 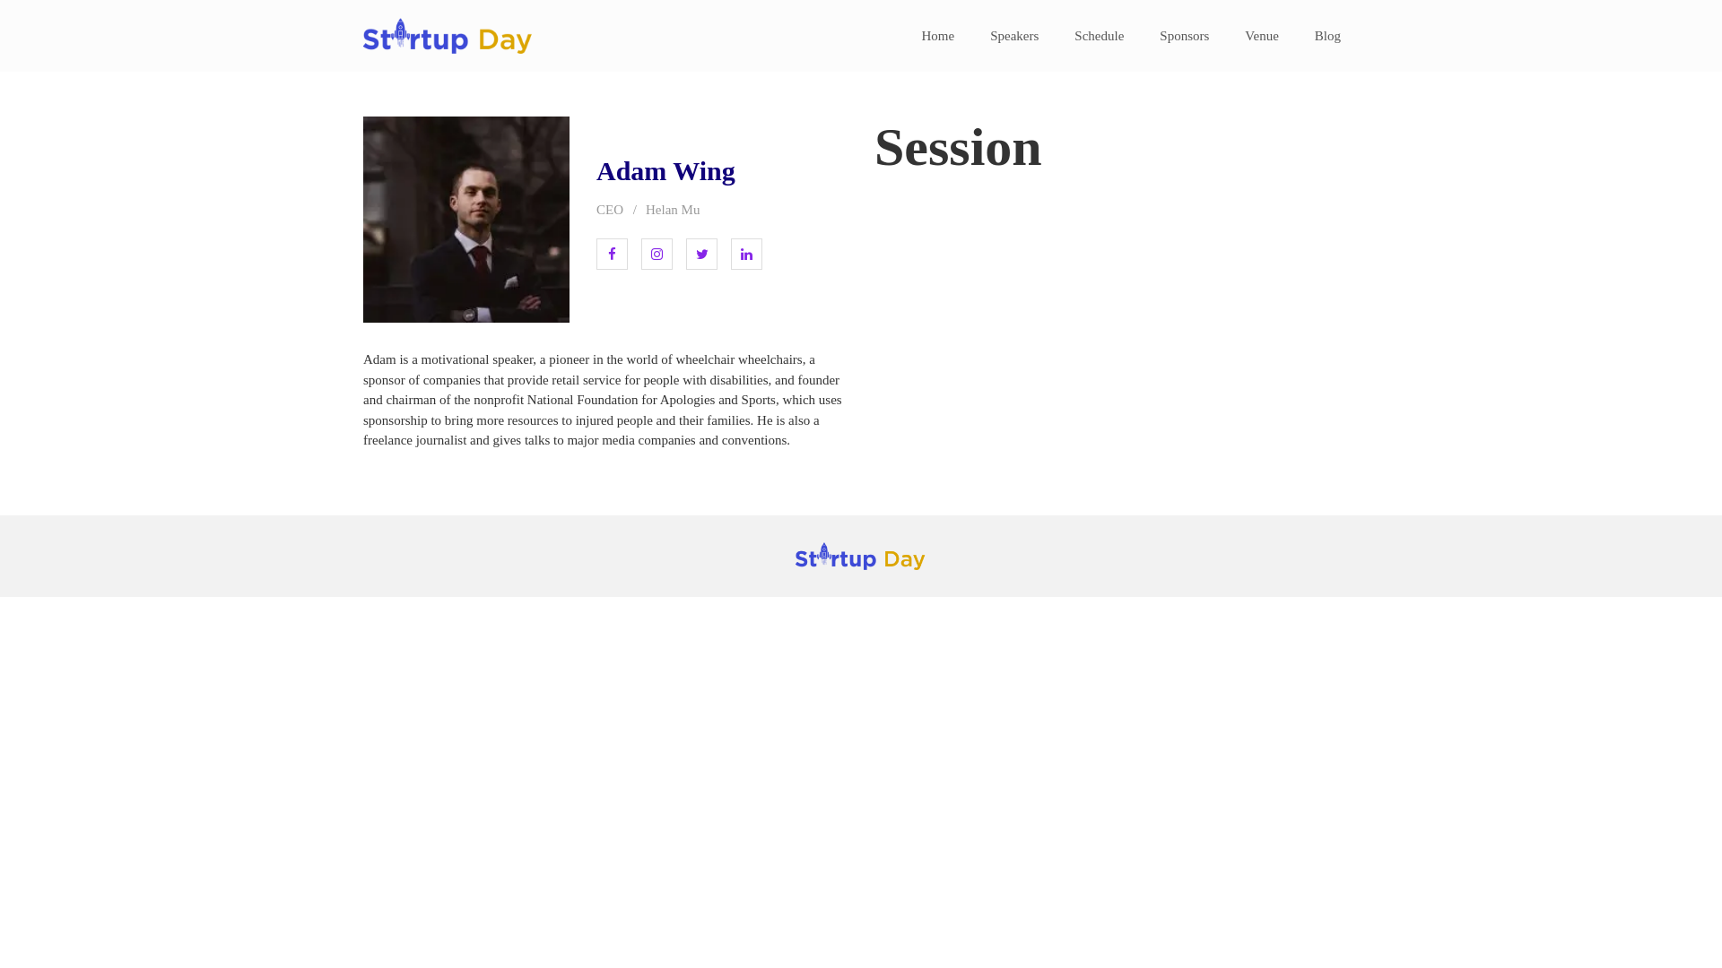 What do you see at coordinates (1184, 36) in the screenshot?
I see `Sponsors` at bounding box center [1184, 36].